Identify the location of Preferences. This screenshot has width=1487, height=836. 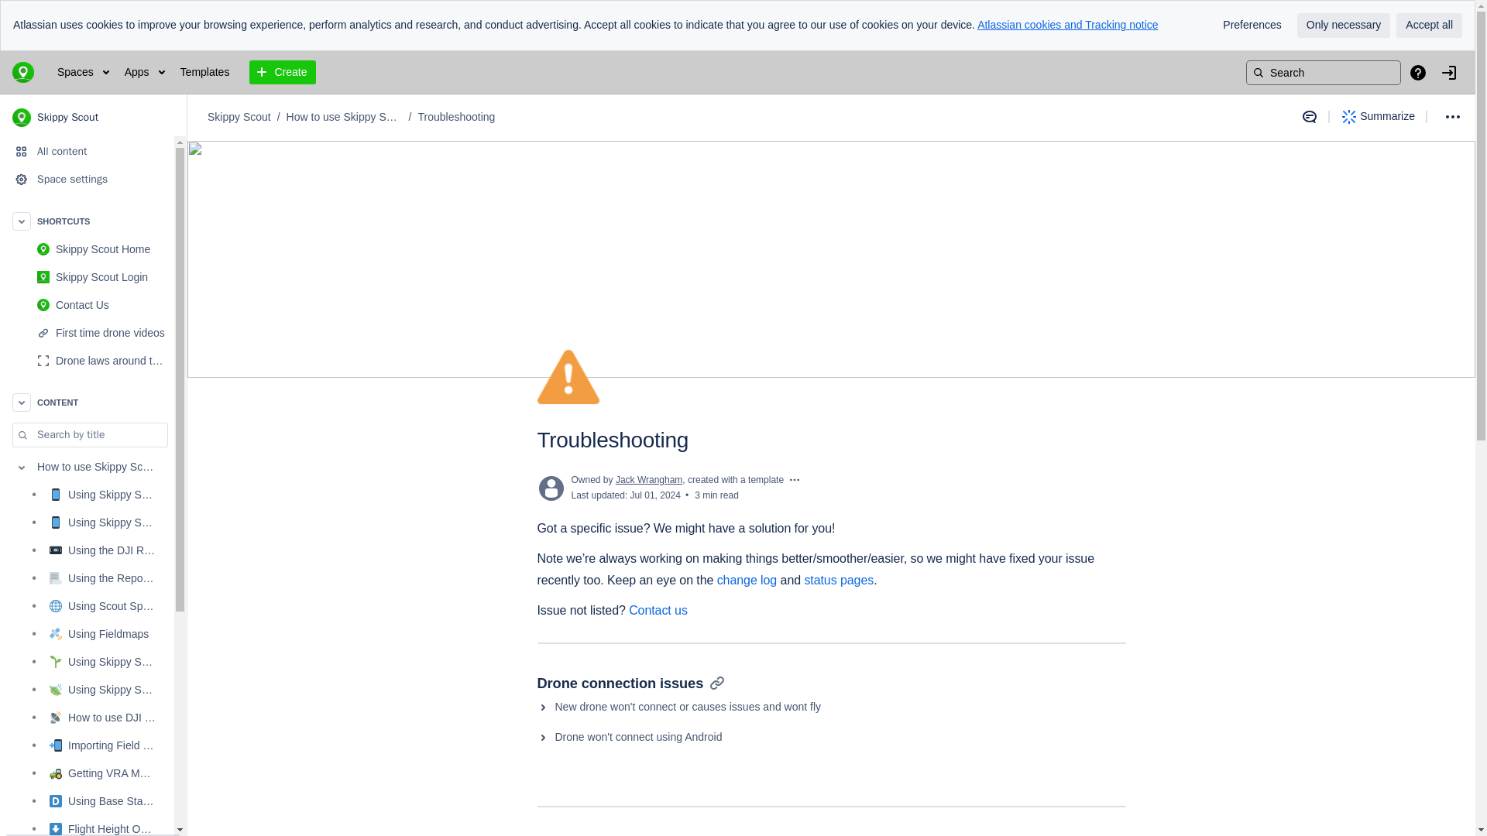
(1252, 25).